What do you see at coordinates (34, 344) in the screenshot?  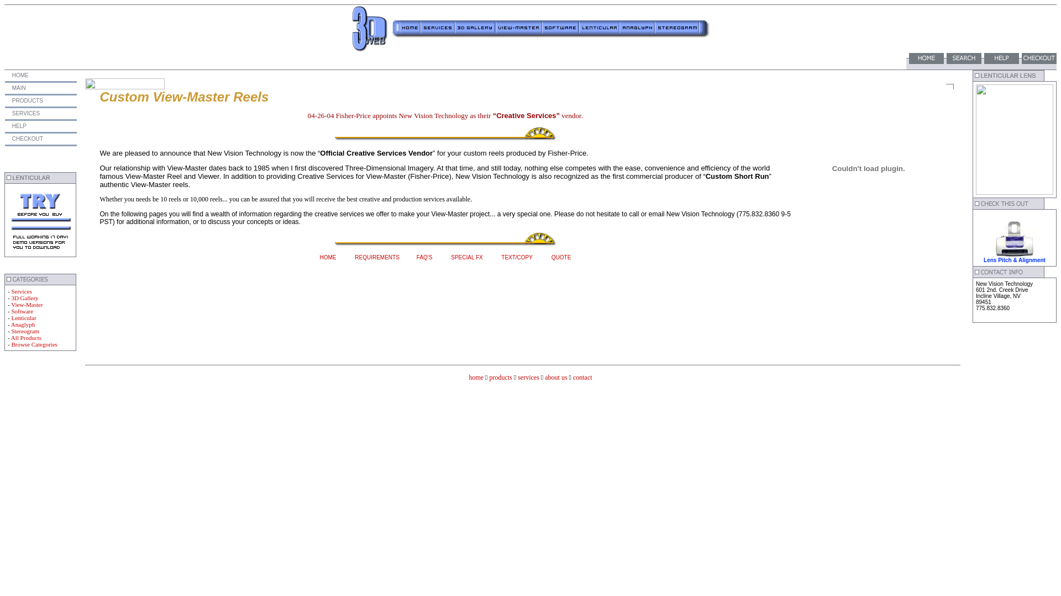 I see `Browse Categories` at bounding box center [34, 344].